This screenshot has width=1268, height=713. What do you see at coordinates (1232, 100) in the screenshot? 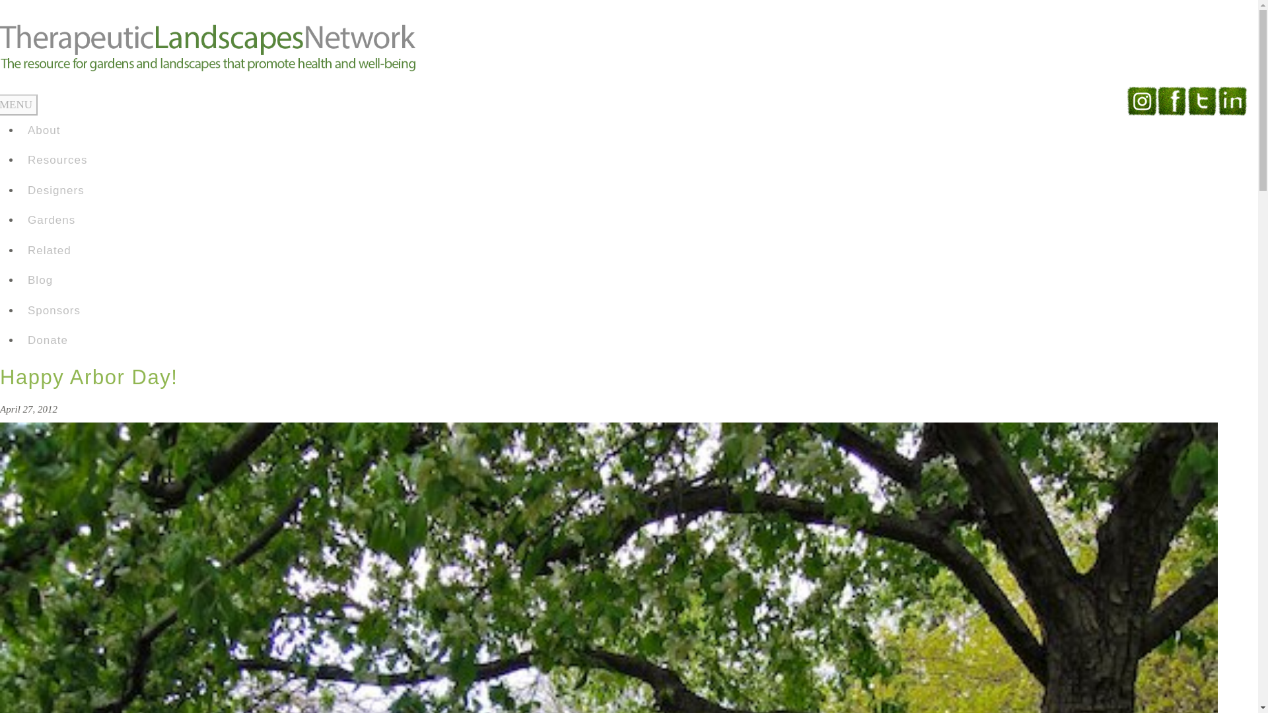
I see `Linkedin` at bounding box center [1232, 100].